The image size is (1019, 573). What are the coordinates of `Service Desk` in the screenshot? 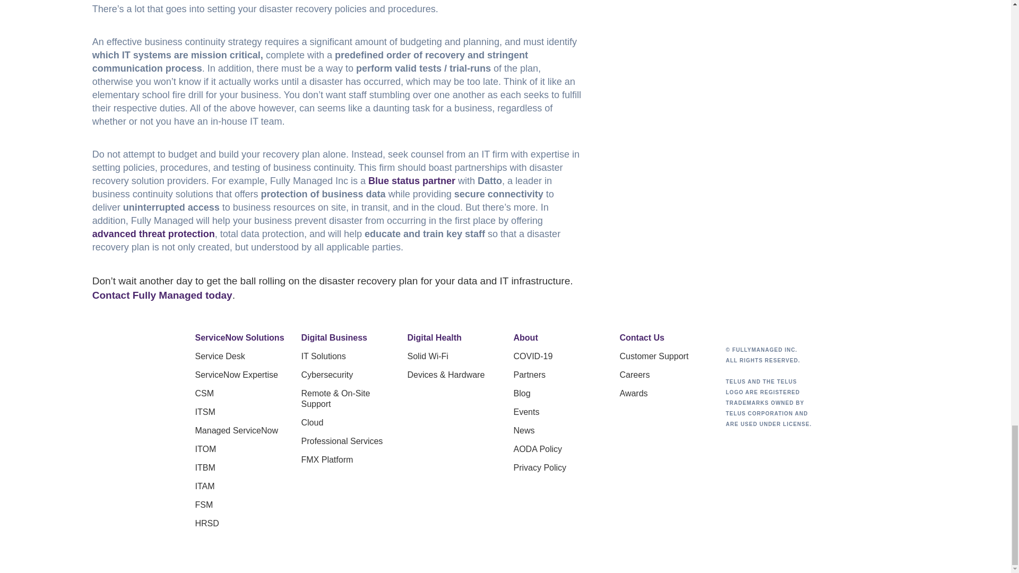 It's located at (240, 357).